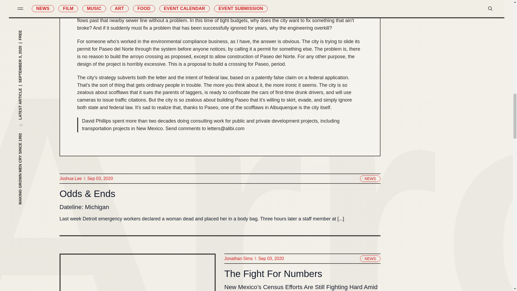  Describe the element at coordinates (370, 259) in the screenshot. I see `NEWS` at that location.